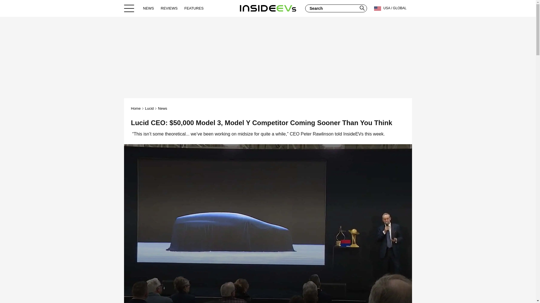 The height and width of the screenshot is (303, 540). What do you see at coordinates (136, 108) in the screenshot?
I see `Home` at bounding box center [136, 108].